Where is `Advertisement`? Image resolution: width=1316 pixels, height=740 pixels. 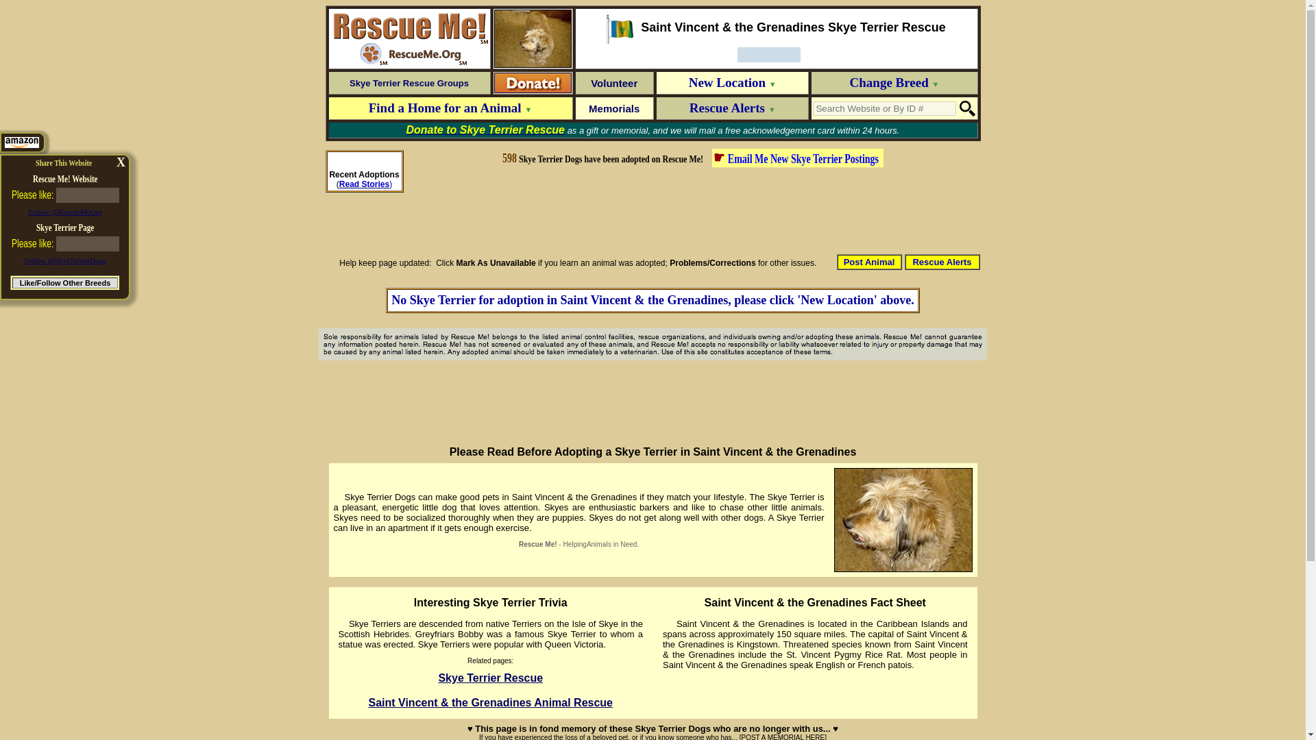 Advertisement is located at coordinates (692, 211).